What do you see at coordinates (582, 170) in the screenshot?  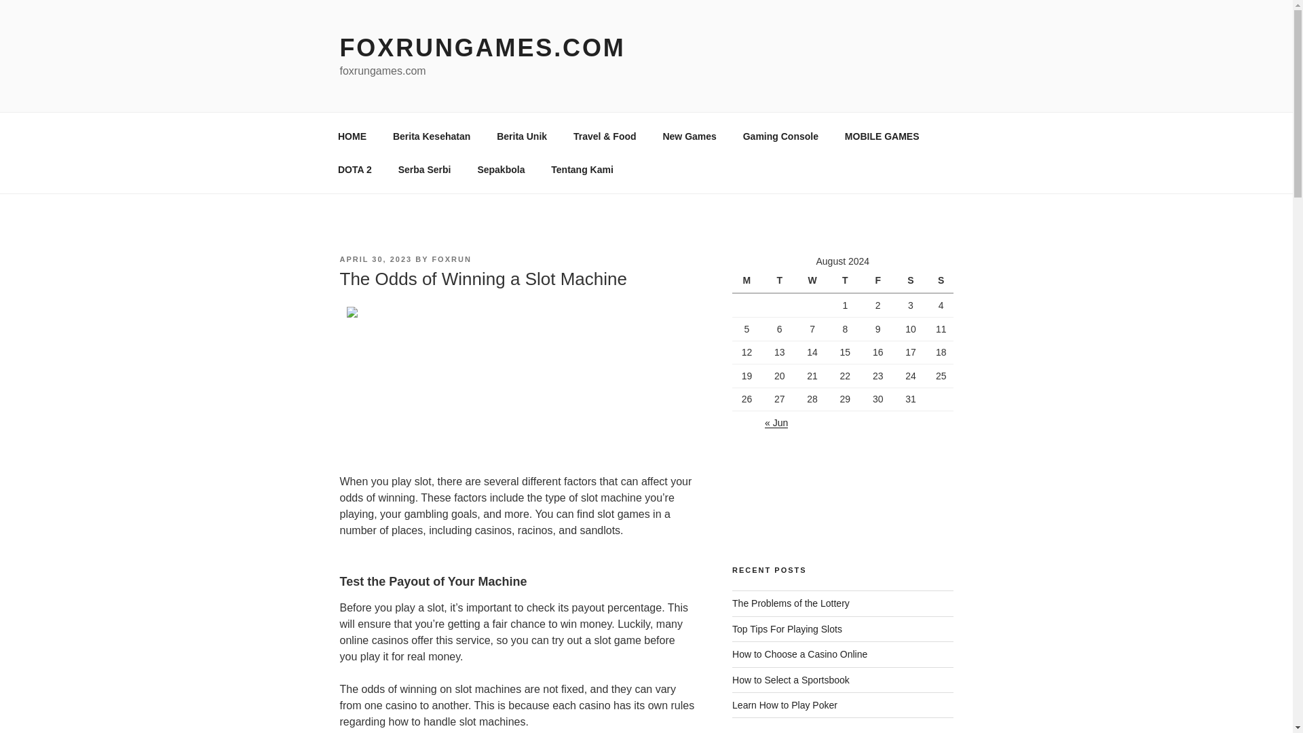 I see `Tentang Kami` at bounding box center [582, 170].